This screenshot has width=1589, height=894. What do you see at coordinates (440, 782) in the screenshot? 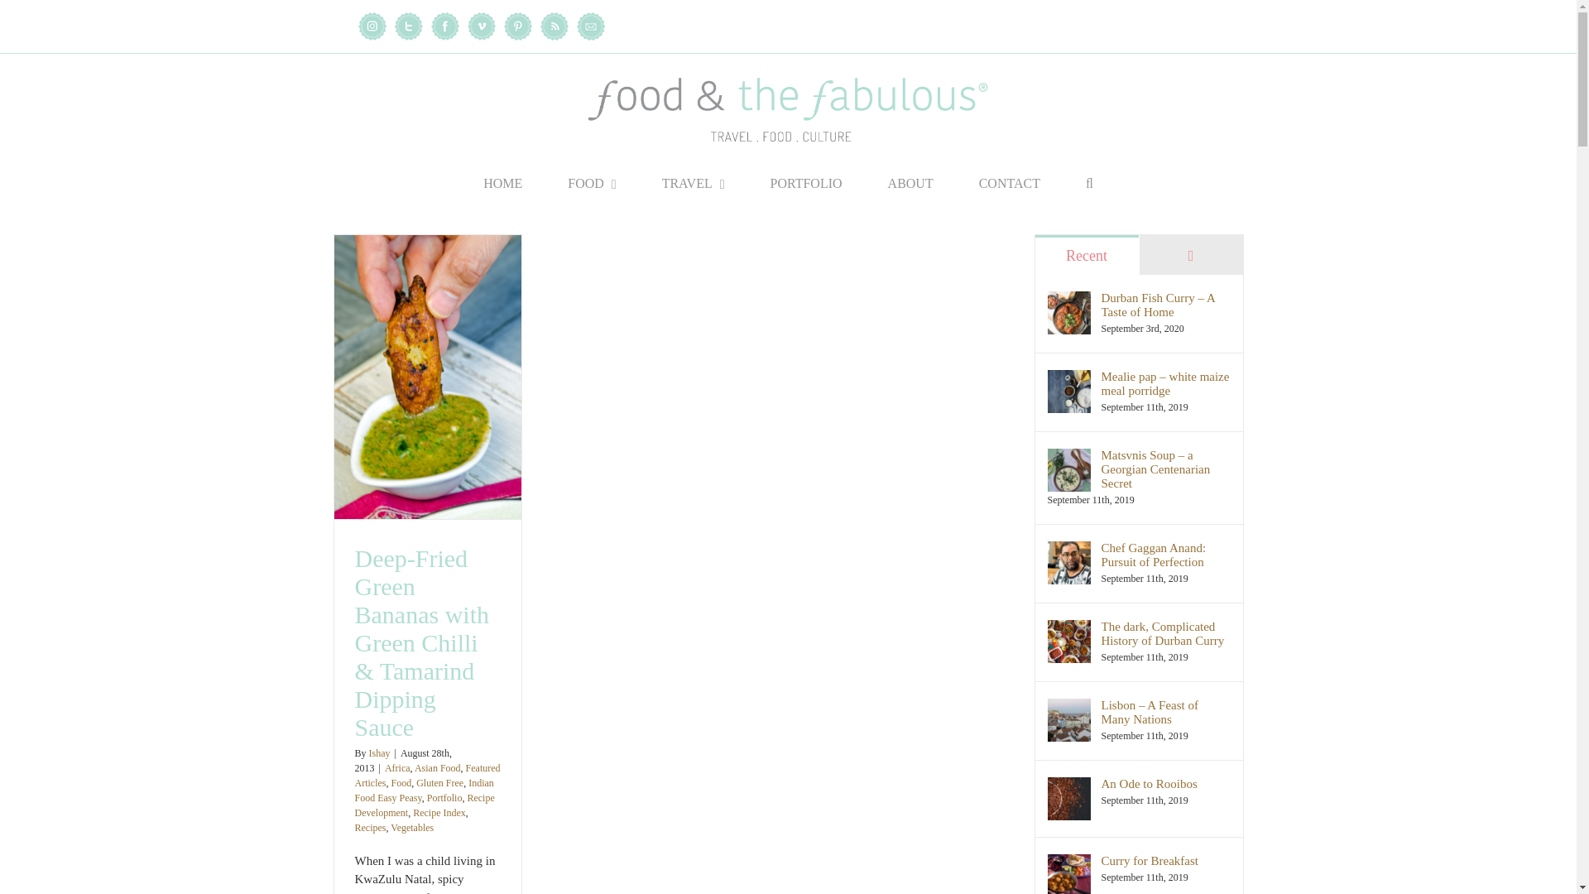
I see `Gluten Free` at bounding box center [440, 782].